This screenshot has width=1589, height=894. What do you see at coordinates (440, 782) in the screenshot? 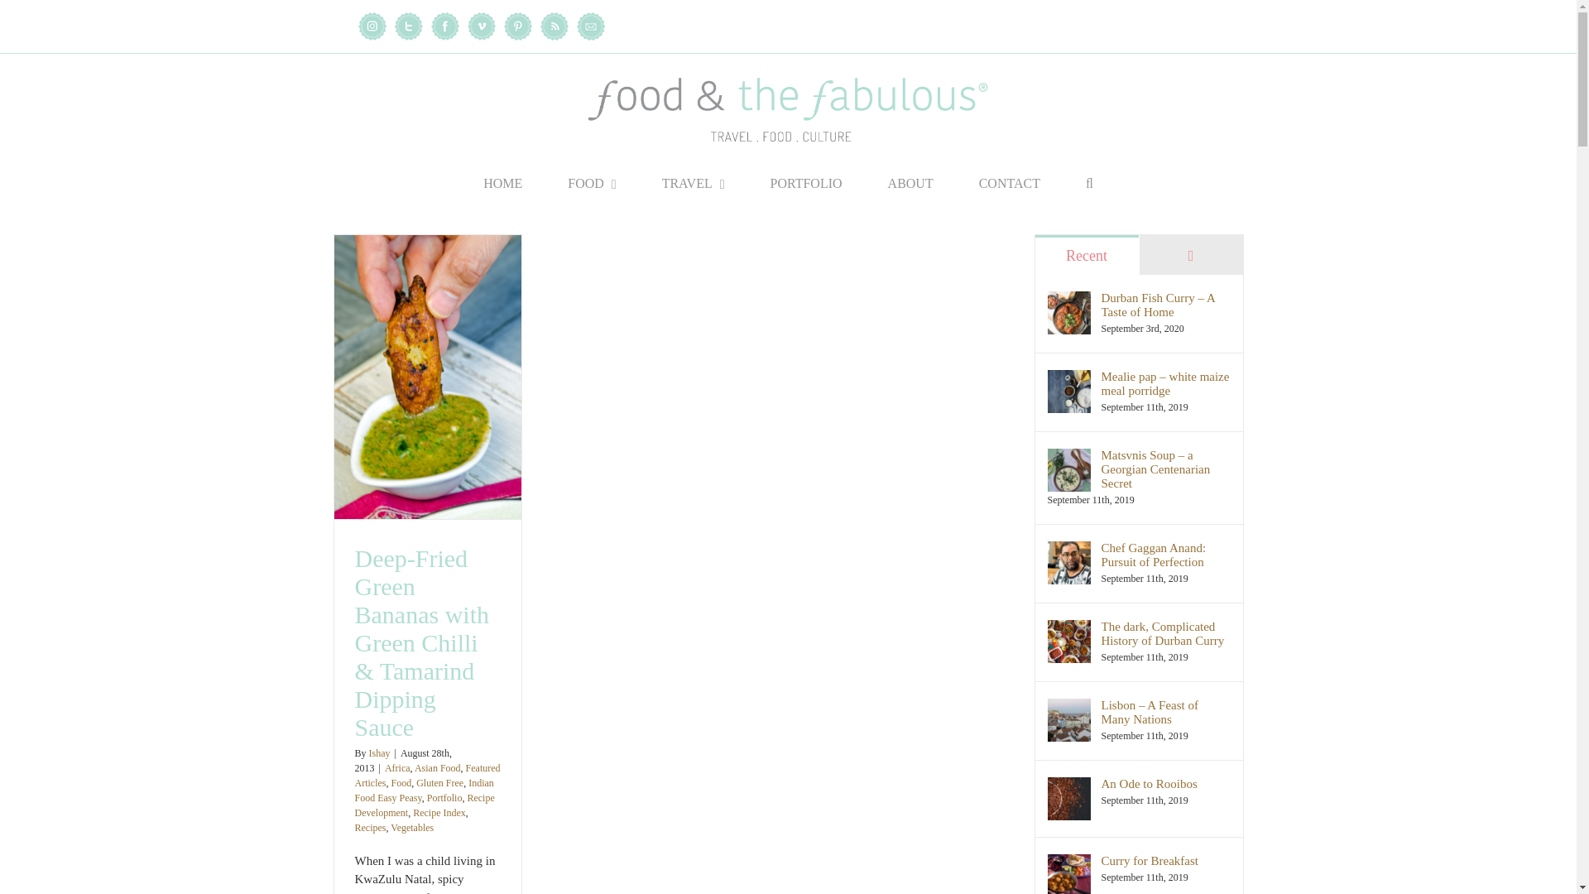
I see `Gluten Free` at bounding box center [440, 782].